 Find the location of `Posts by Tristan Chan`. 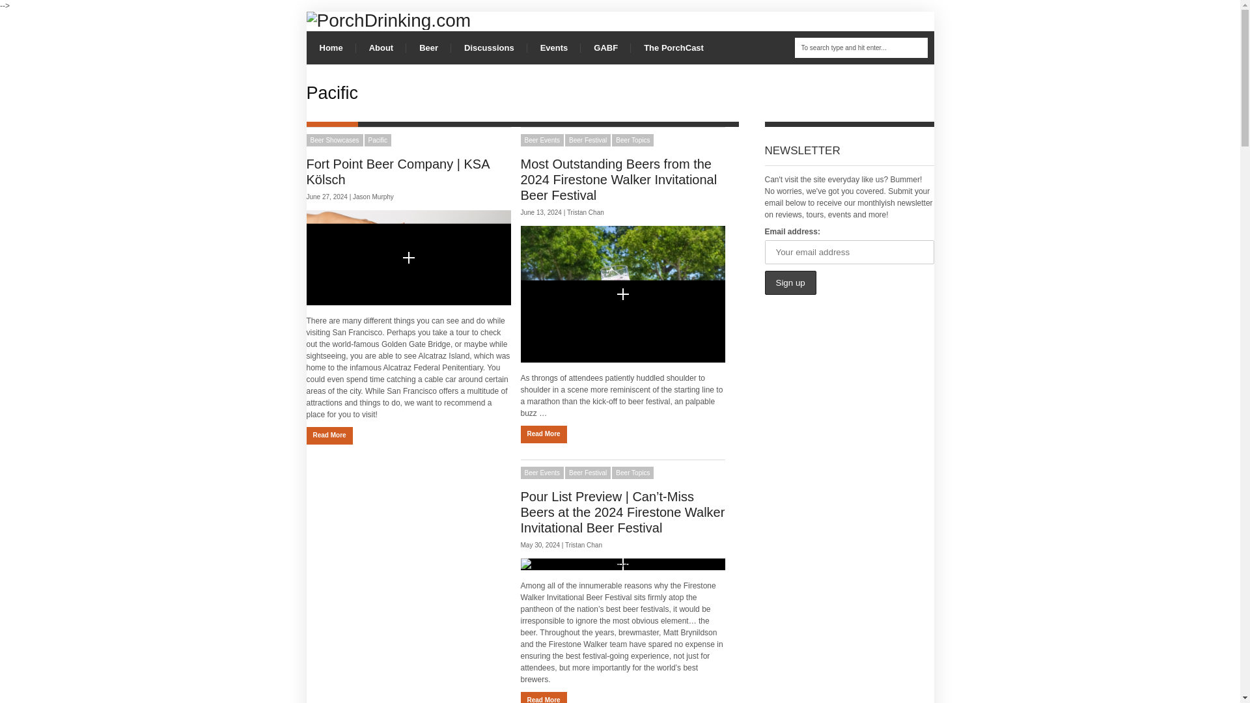

Posts by Tristan Chan is located at coordinates (583, 545).